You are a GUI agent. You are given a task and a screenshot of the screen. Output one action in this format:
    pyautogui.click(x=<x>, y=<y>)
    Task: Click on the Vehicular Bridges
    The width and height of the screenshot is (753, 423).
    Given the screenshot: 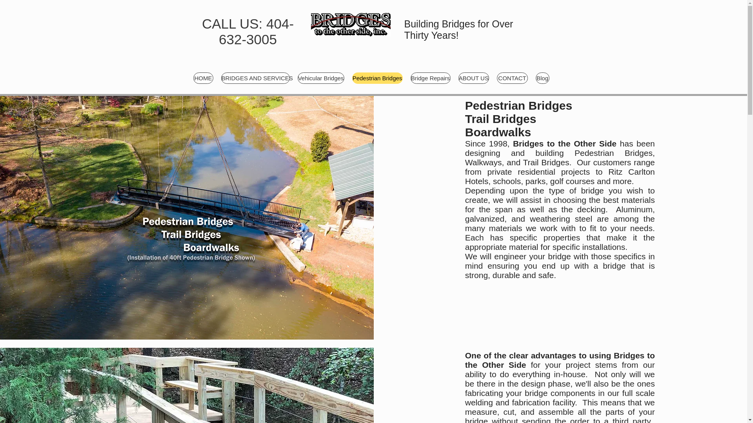 What is the action you would take?
    pyautogui.click(x=321, y=78)
    